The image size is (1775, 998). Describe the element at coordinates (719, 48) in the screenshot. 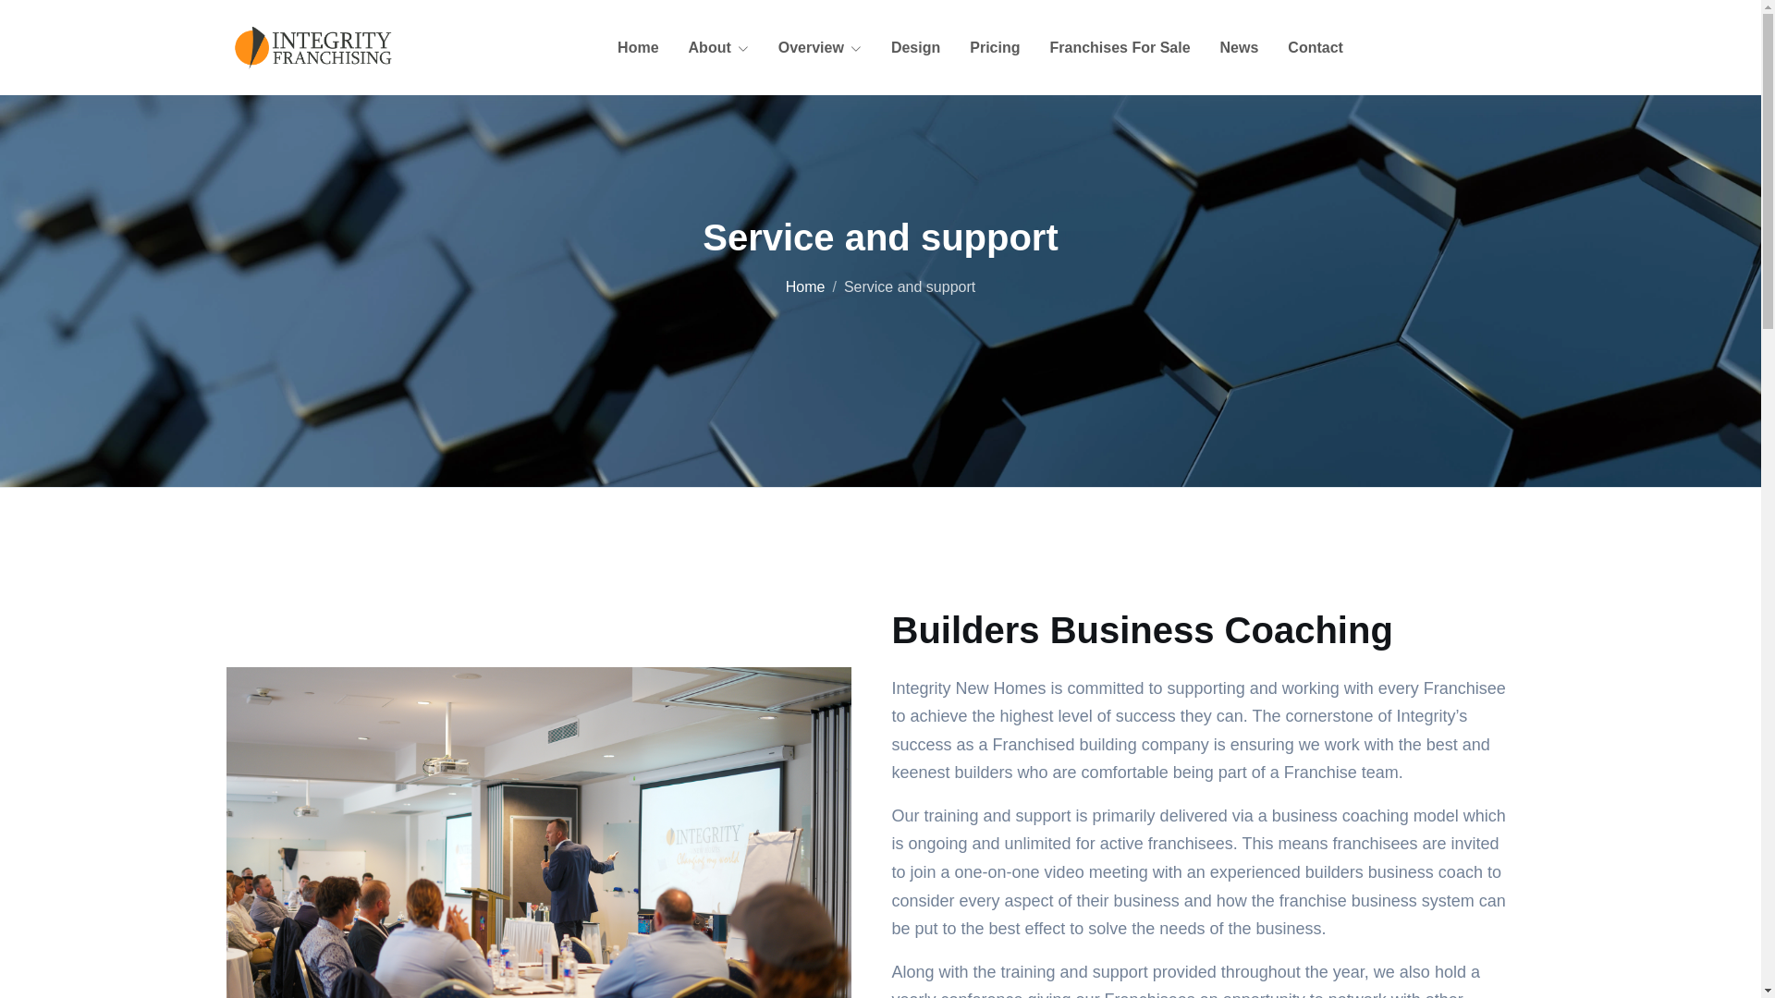

I see `About` at that location.